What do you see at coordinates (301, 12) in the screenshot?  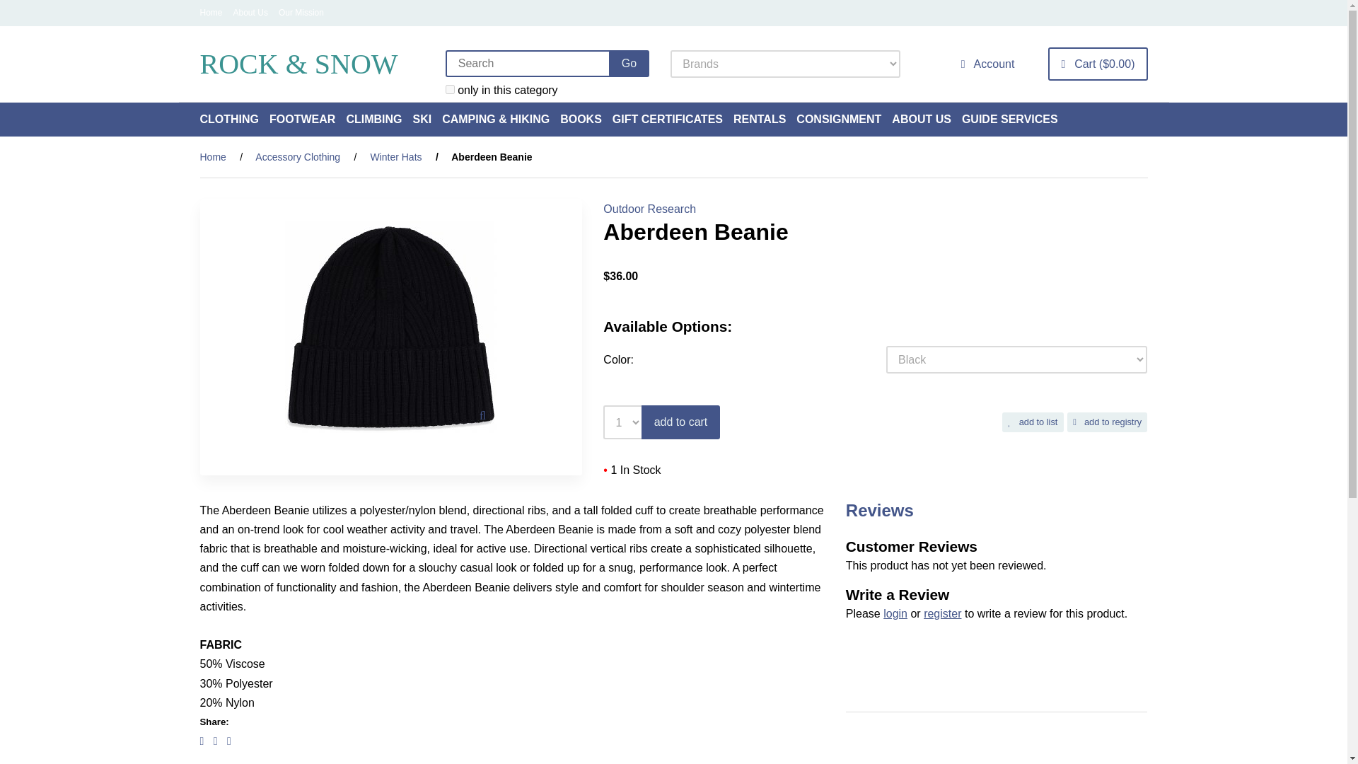 I see `Our Mission` at bounding box center [301, 12].